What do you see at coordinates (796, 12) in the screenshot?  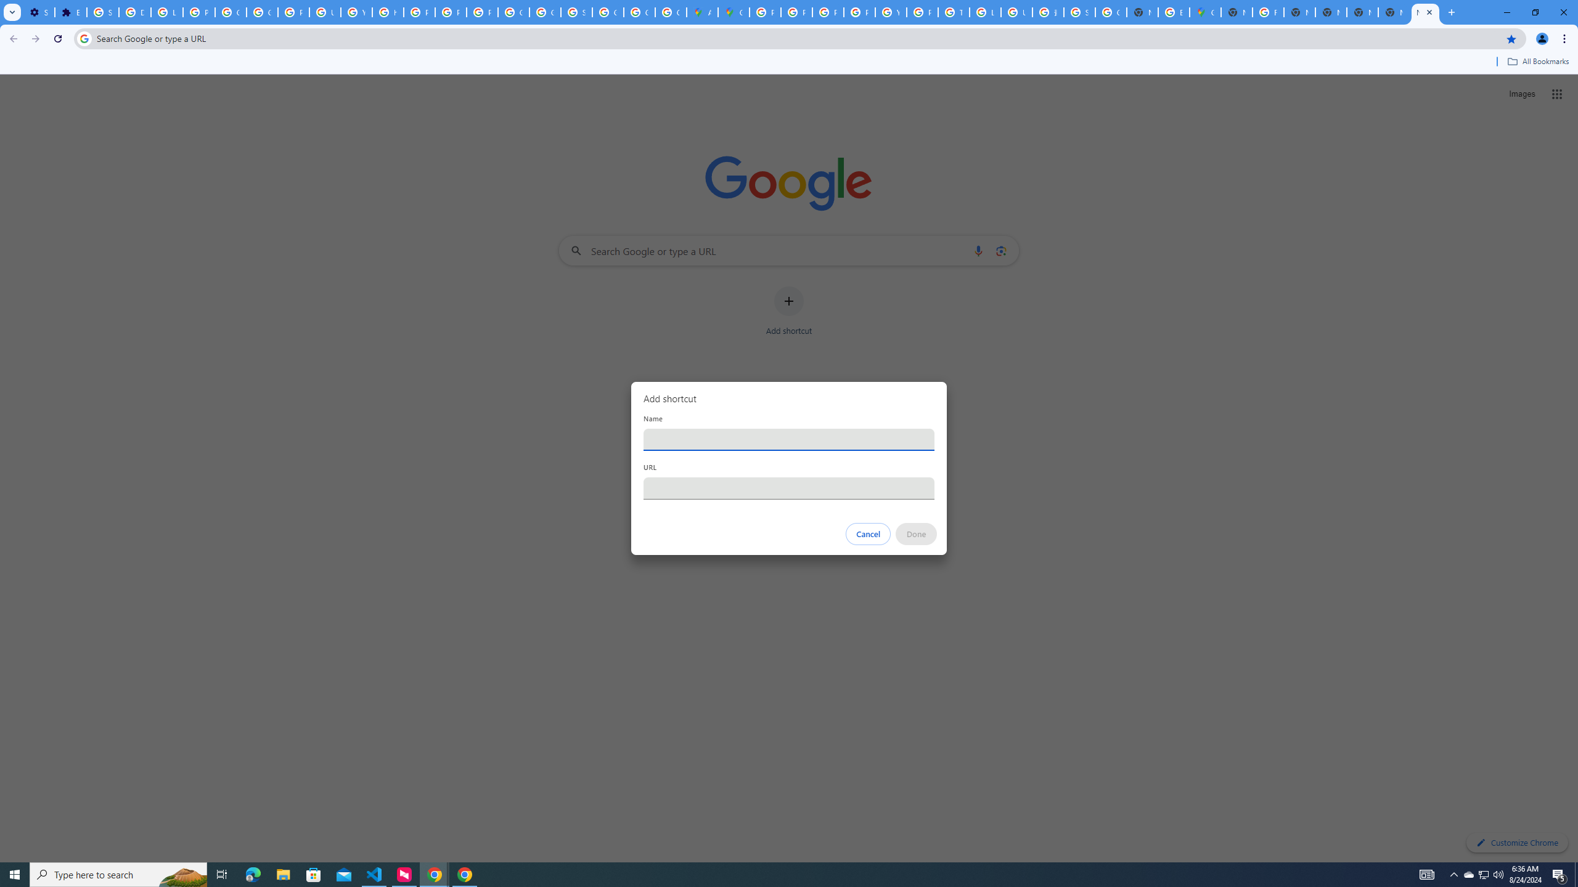 I see `Privacy Help Center - Policies Help` at bounding box center [796, 12].